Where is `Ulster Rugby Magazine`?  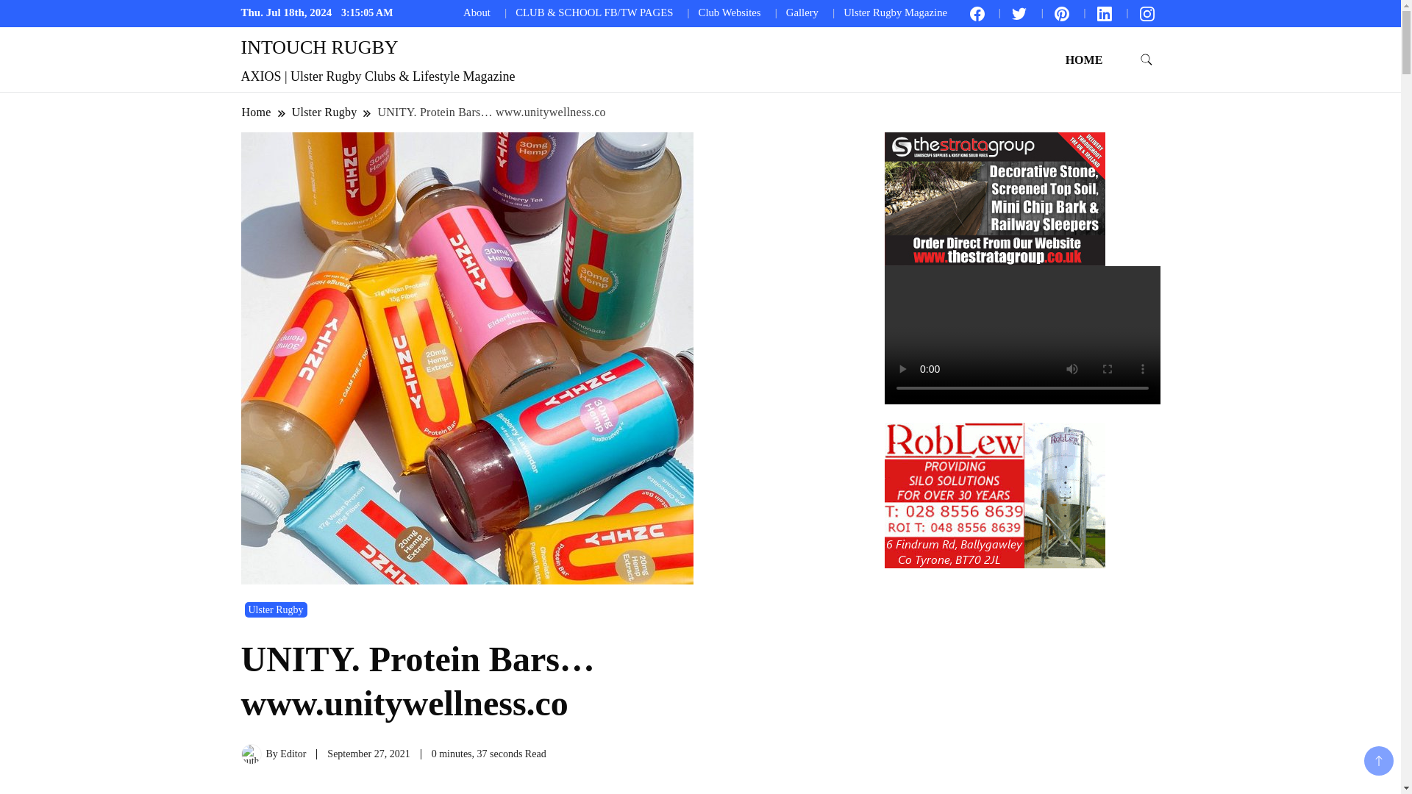
Ulster Rugby Magazine is located at coordinates (895, 12).